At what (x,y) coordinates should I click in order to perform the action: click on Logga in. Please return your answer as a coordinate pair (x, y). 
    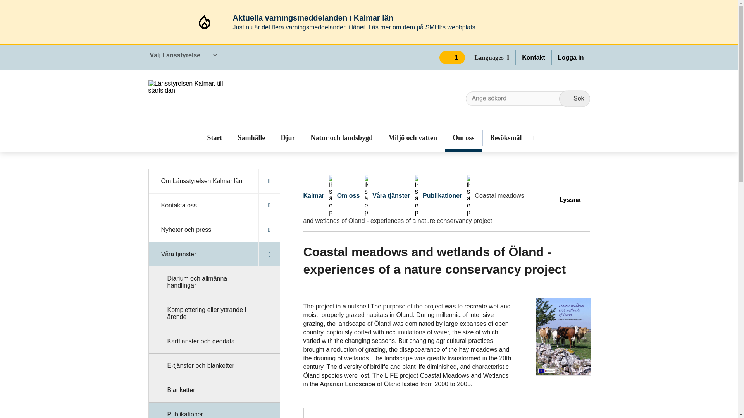
    Looking at the image, I should click on (571, 57).